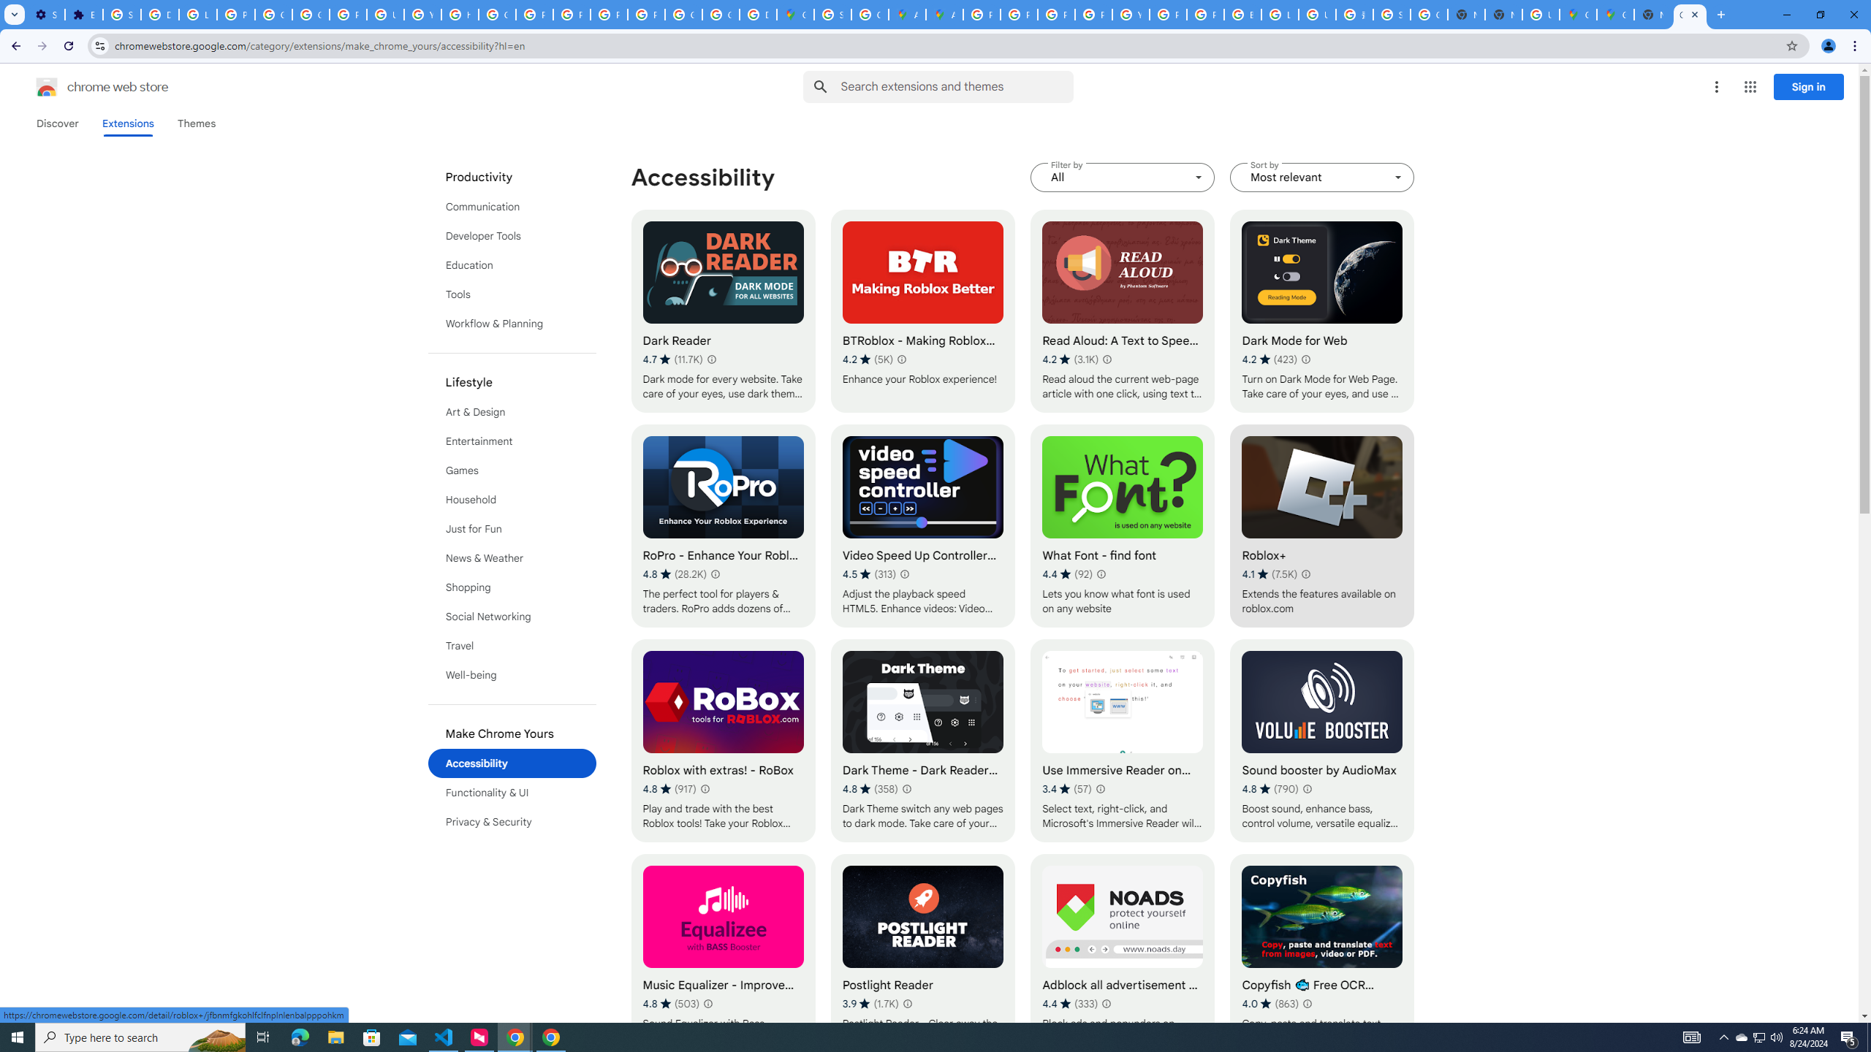 The height and width of the screenshot is (1052, 1871). What do you see at coordinates (512, 441) in the screenshot?
I see `Entertainment` at bounding box center [512, 441].